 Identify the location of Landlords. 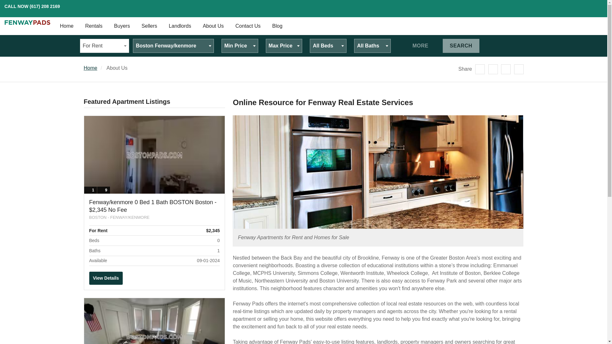
(179, 26).